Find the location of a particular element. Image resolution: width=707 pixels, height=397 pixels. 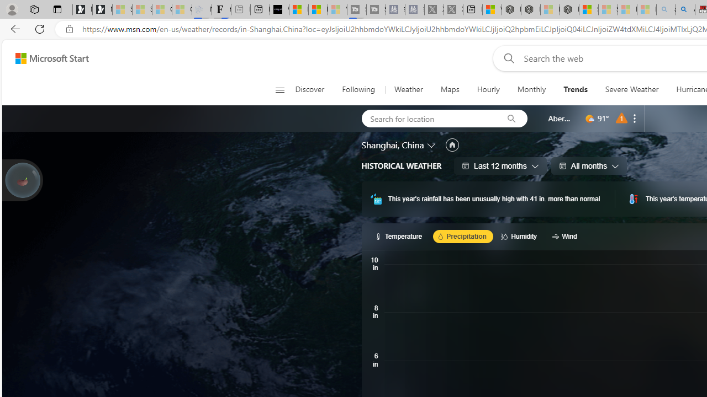

Set as primary location is located at coordinates (452, 145).